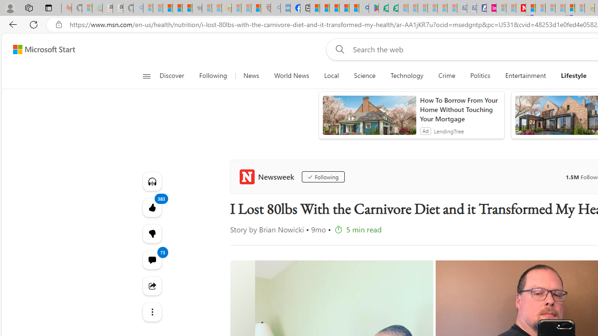 The image size is (598, 336). What do you see at coordinates (167, 8) in the screenshot?
I see `The Weather Channel - MSN` at bounding box center [167, 8].